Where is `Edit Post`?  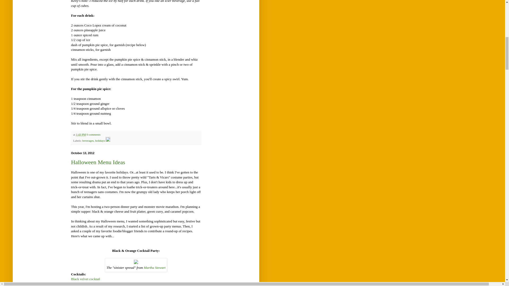 Edit Post is located at coordinates (108, 140).